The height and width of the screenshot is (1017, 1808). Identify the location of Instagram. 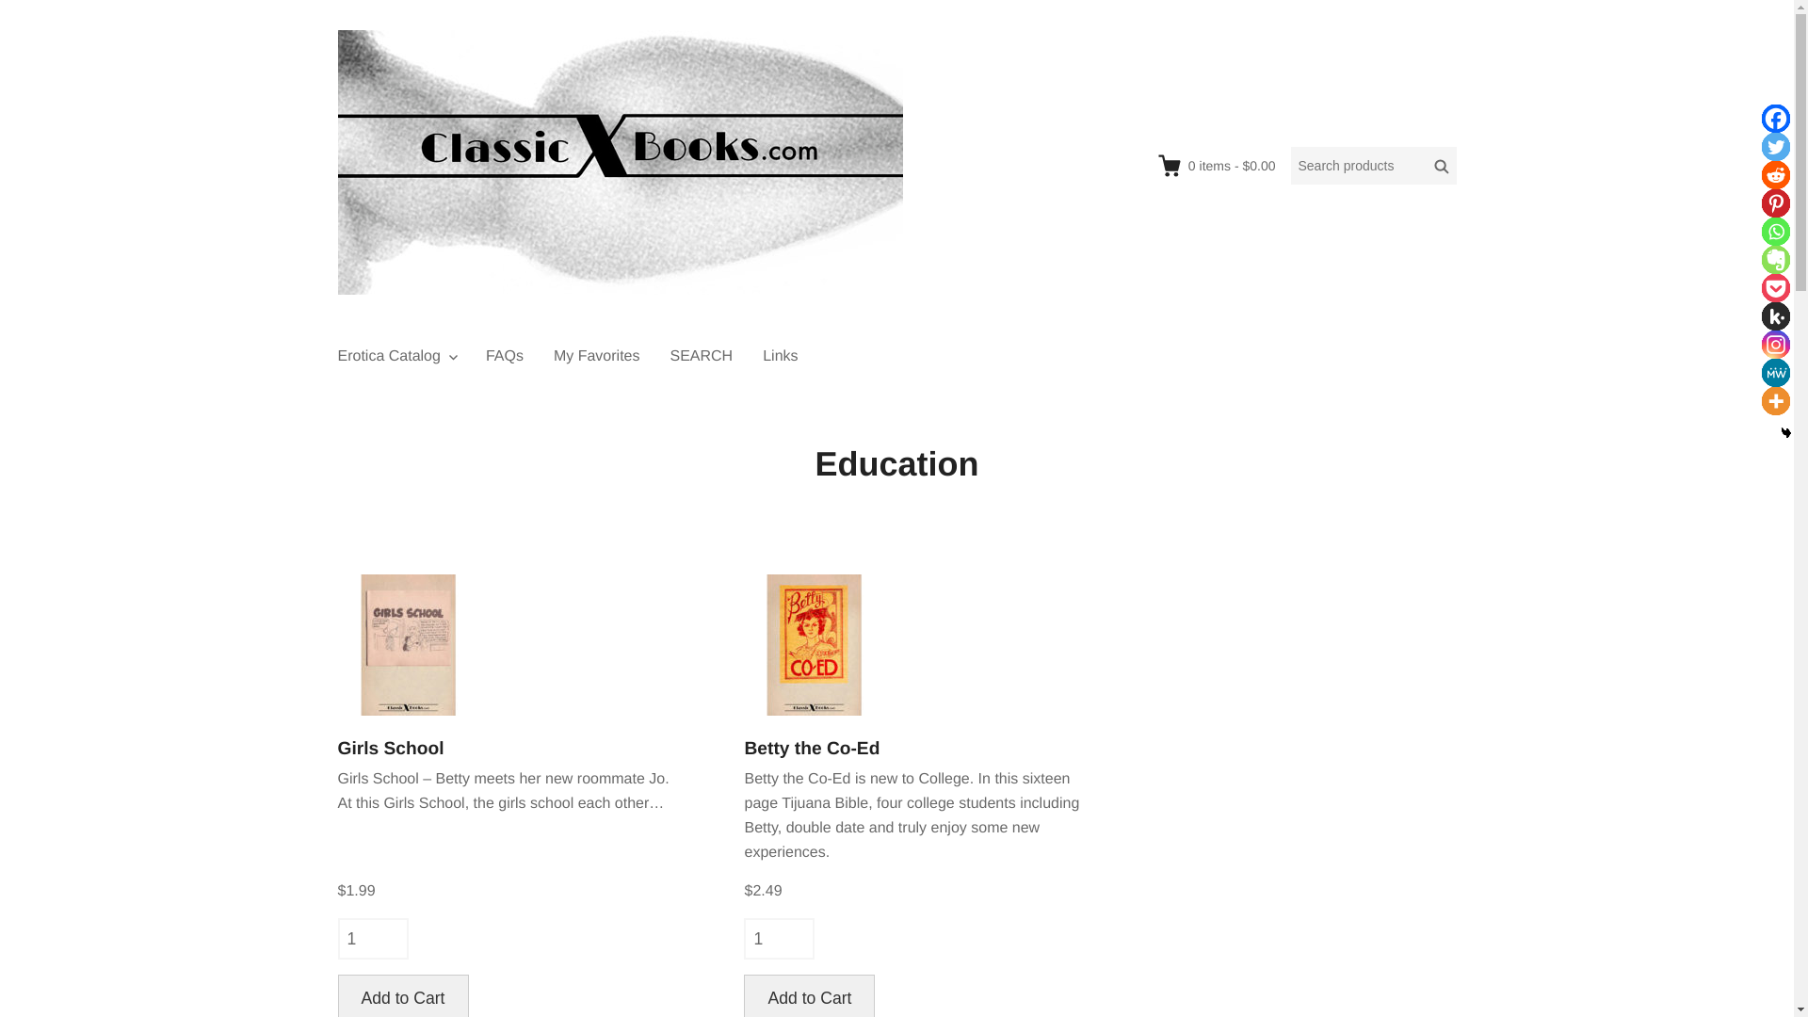
(1775, 345).